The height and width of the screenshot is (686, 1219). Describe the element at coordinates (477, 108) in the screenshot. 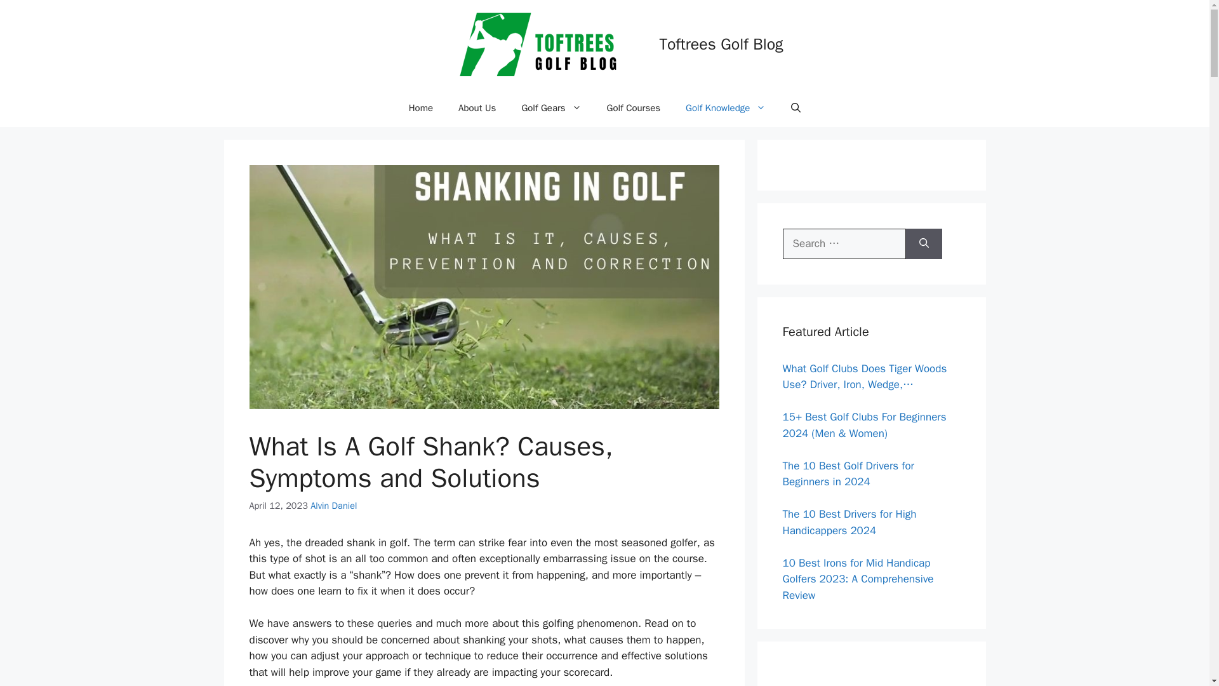

I see `About Us` at that location.